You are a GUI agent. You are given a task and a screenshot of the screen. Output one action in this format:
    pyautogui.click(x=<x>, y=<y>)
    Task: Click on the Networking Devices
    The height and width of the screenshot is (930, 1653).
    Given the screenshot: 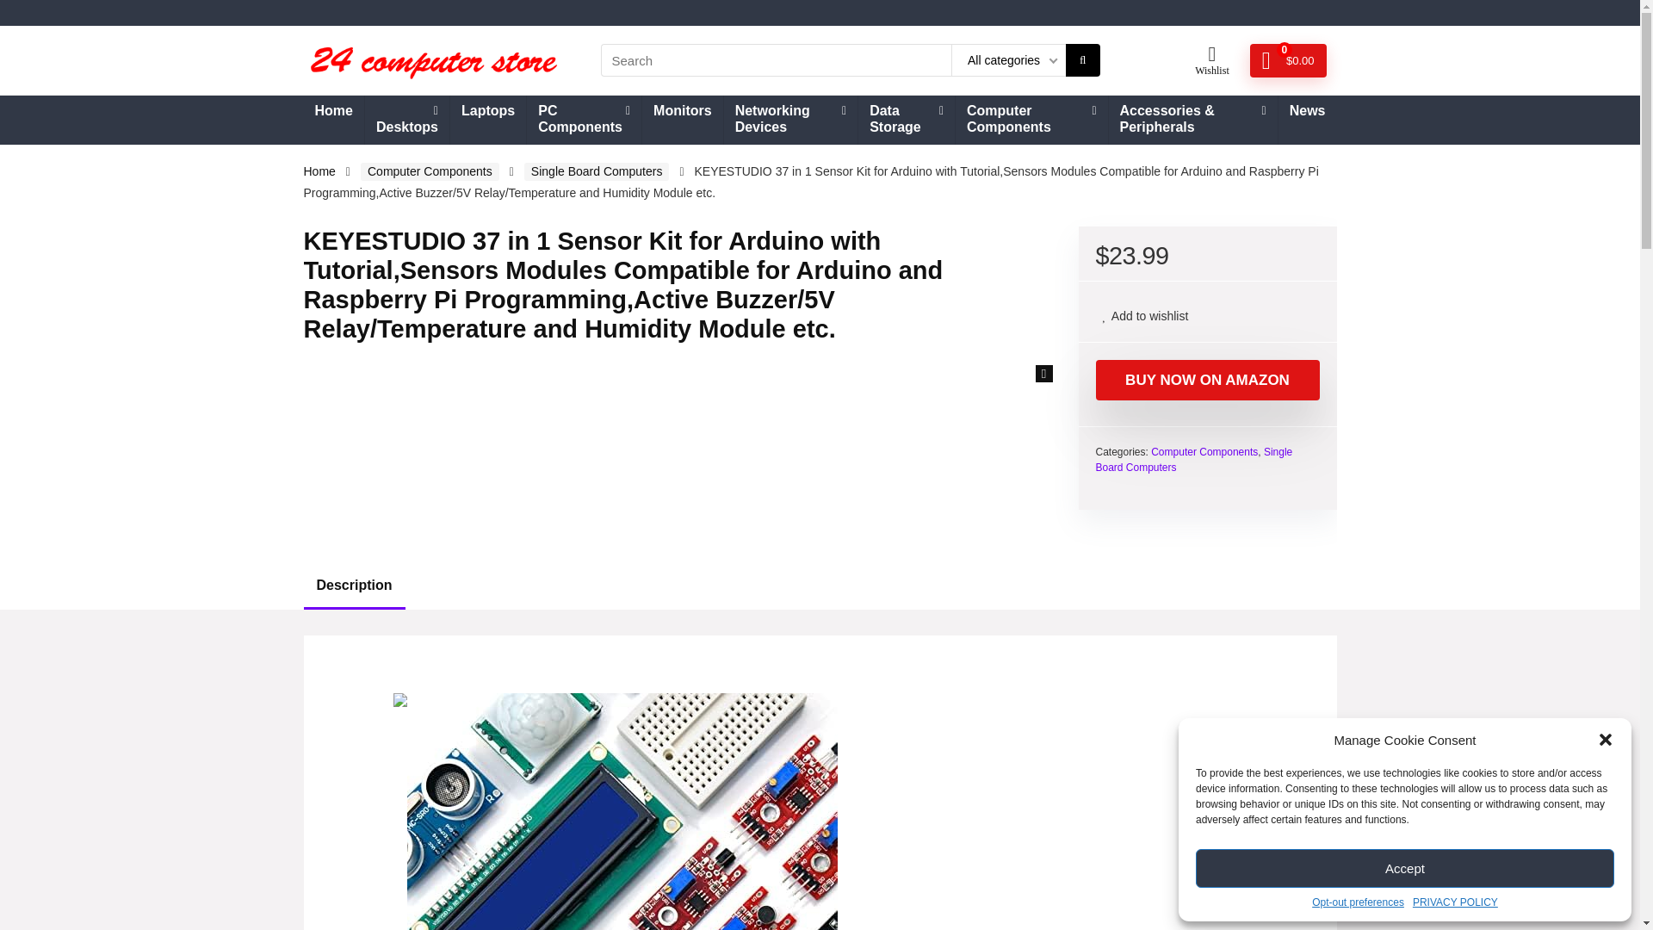 What is the action you would take?
    pyautogui.click(x=790, y=121)
    